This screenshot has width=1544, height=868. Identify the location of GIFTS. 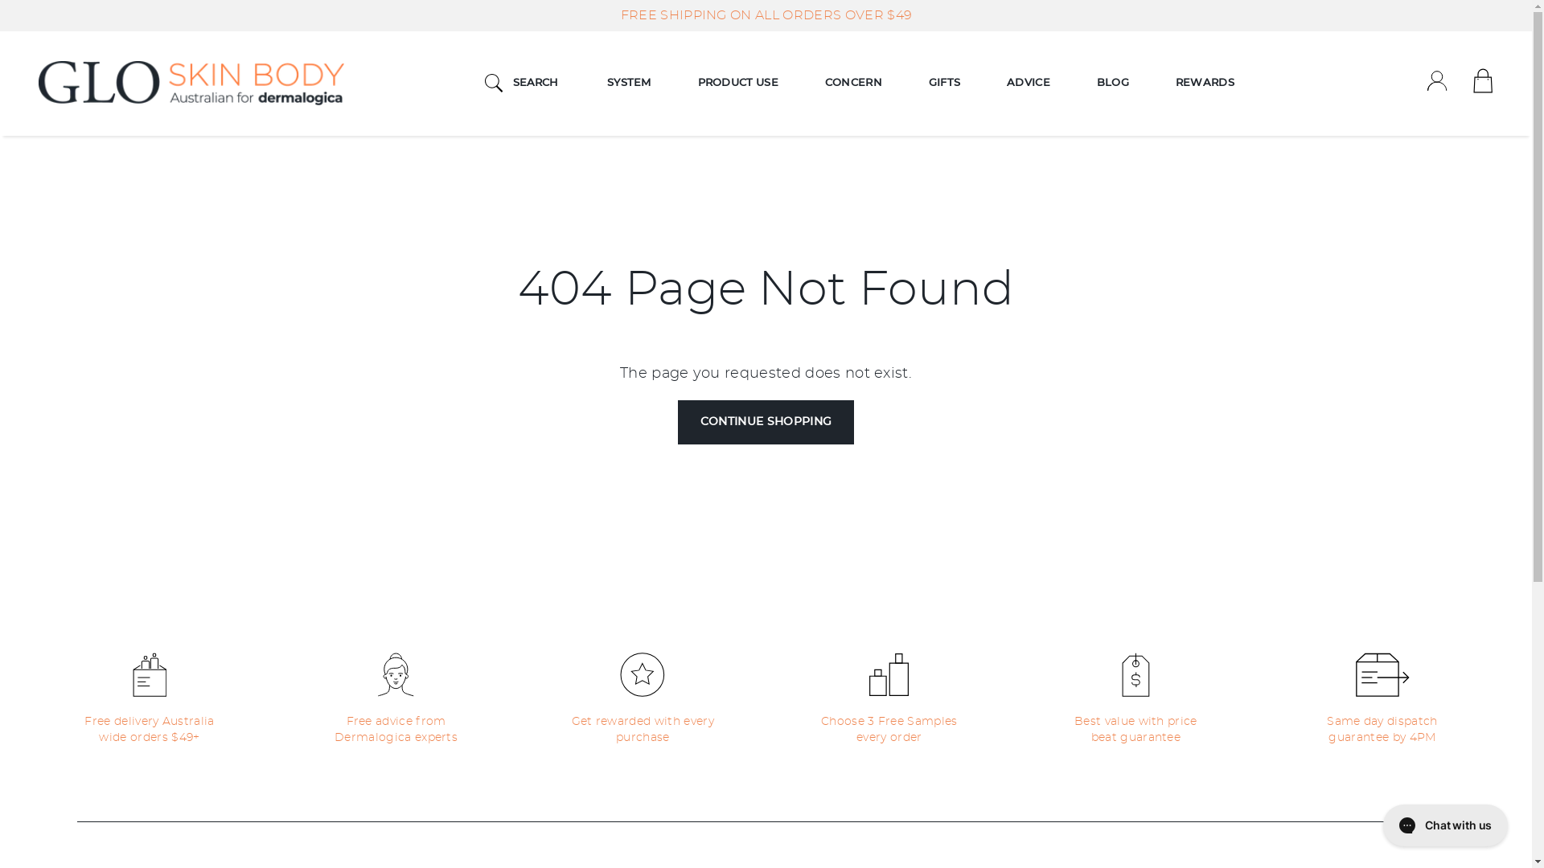
(944, 84).